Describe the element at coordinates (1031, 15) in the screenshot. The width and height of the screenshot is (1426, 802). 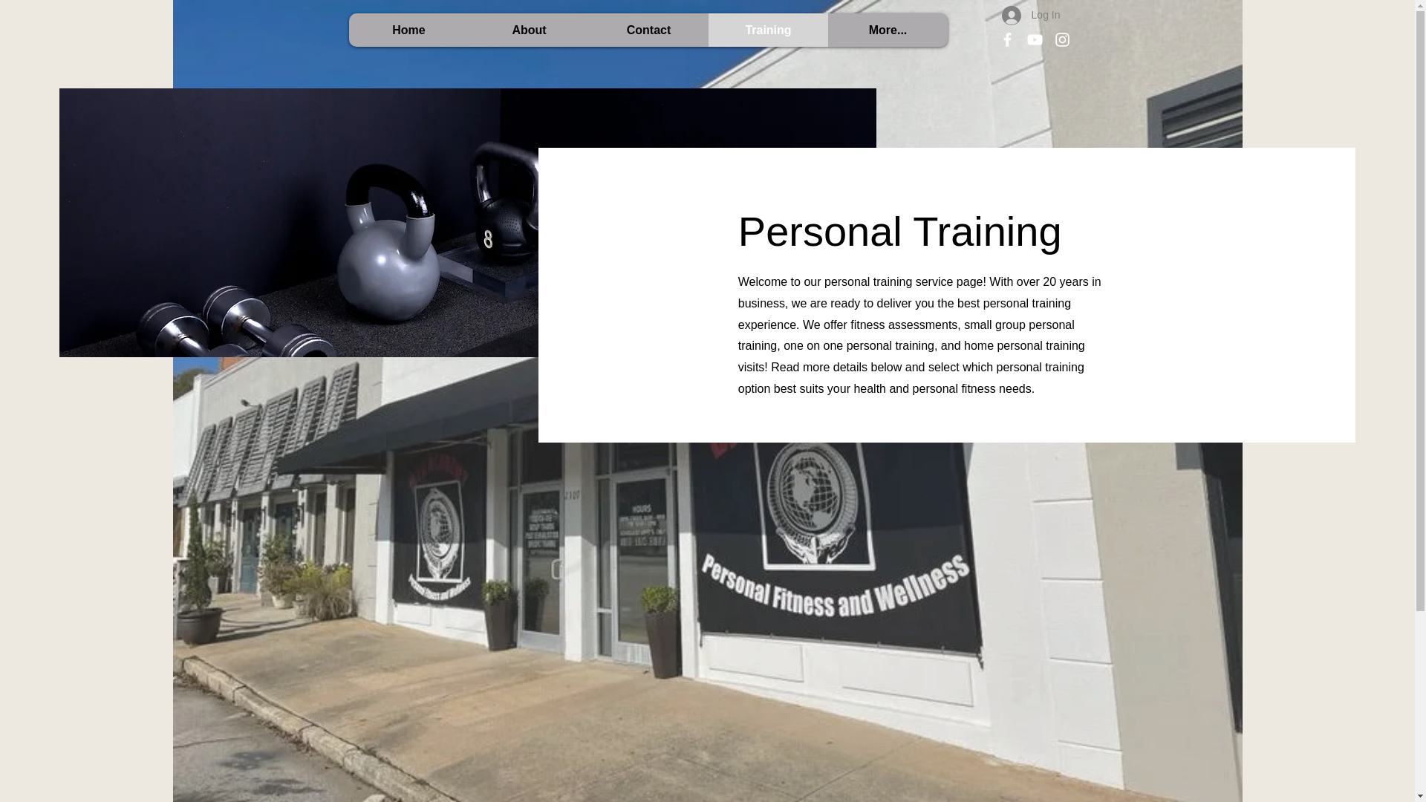
I see `Log In` at that location.